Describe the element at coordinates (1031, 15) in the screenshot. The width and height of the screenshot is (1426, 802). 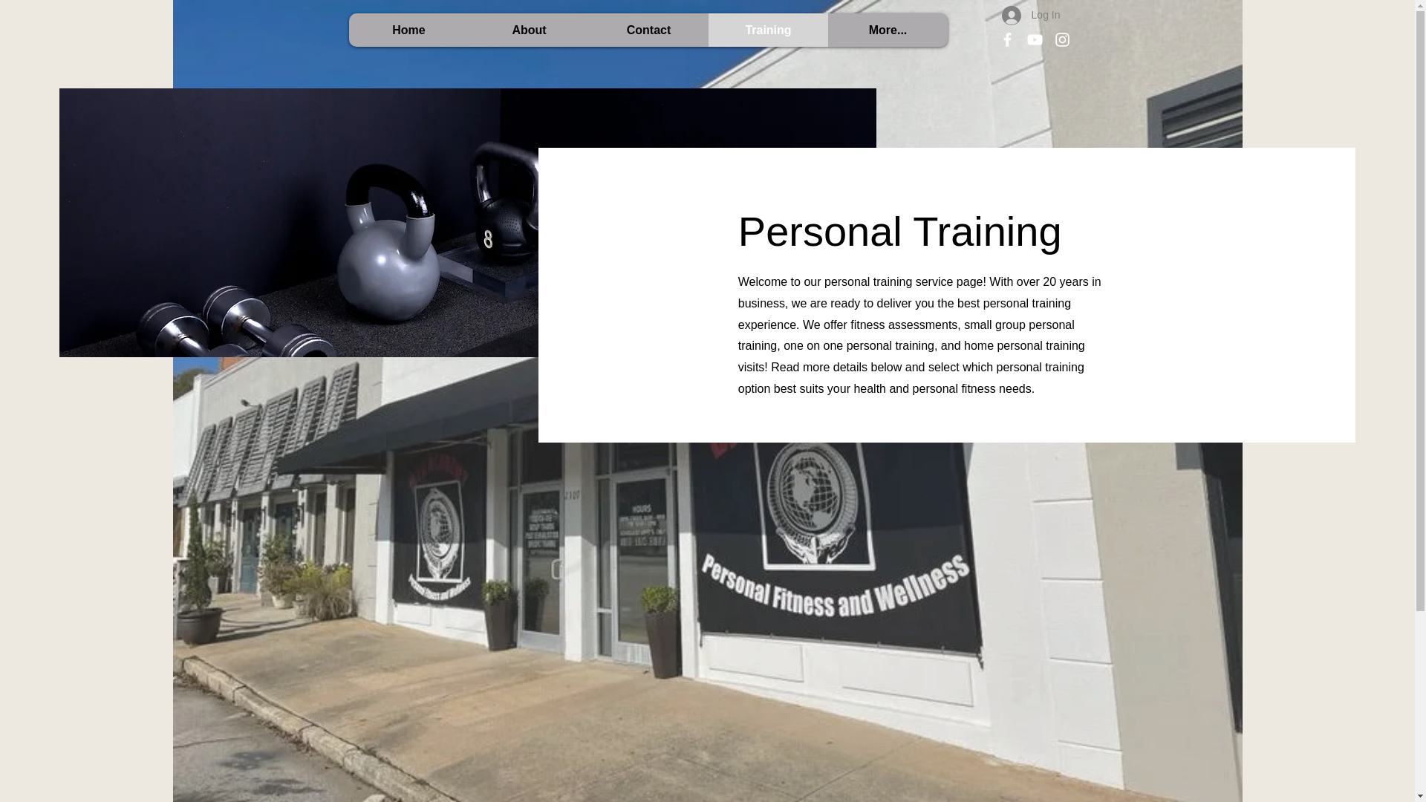
I see `Log In` at that location.